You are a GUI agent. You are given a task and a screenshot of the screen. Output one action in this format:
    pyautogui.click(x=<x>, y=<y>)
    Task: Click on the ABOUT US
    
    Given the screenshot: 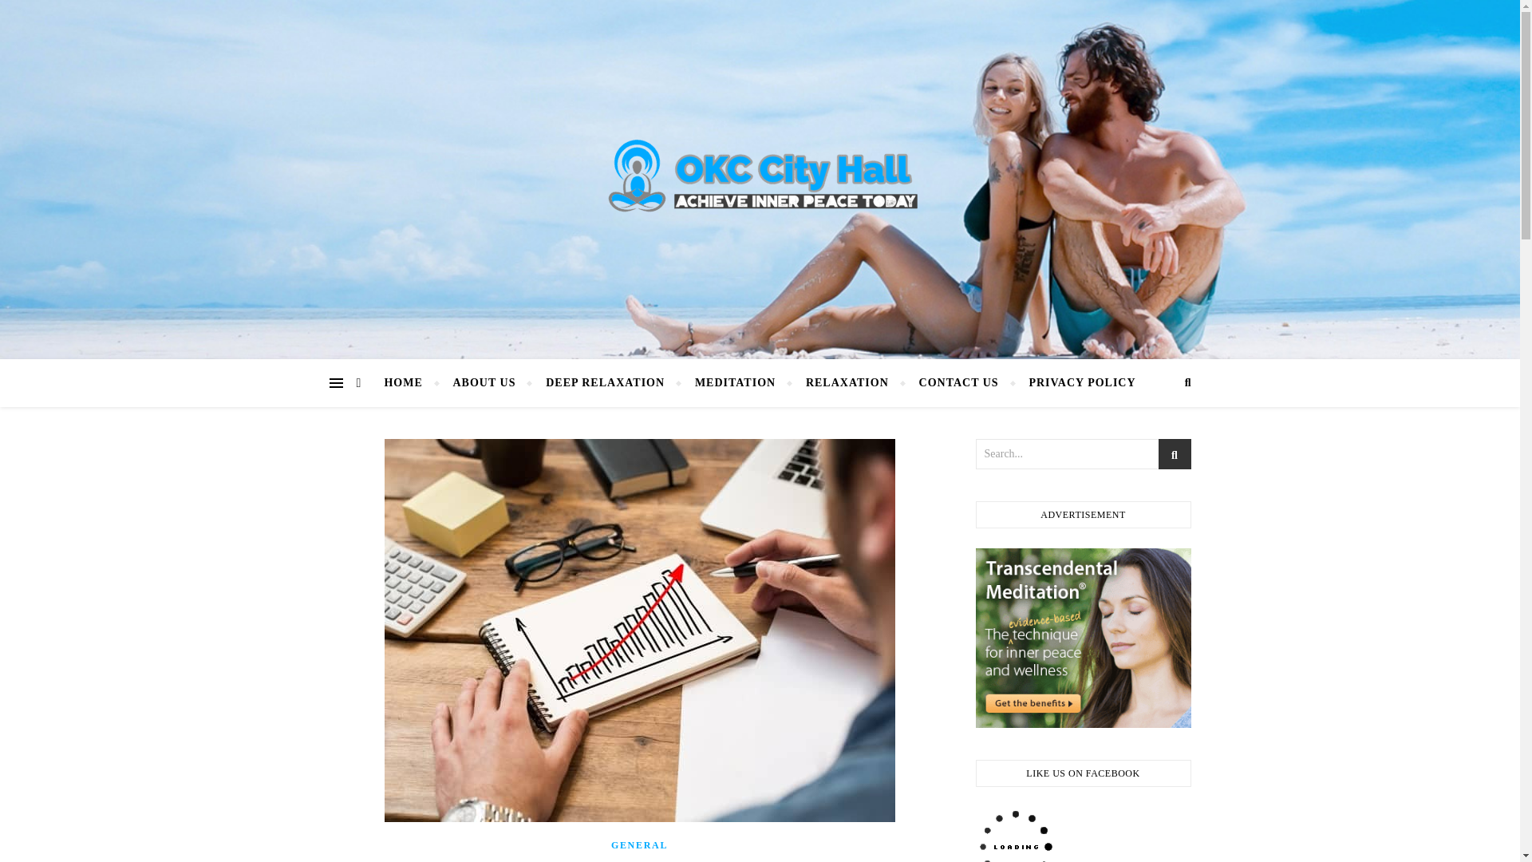 What is the action you would take?
    pyautogui.click(x=484, y=383)
    